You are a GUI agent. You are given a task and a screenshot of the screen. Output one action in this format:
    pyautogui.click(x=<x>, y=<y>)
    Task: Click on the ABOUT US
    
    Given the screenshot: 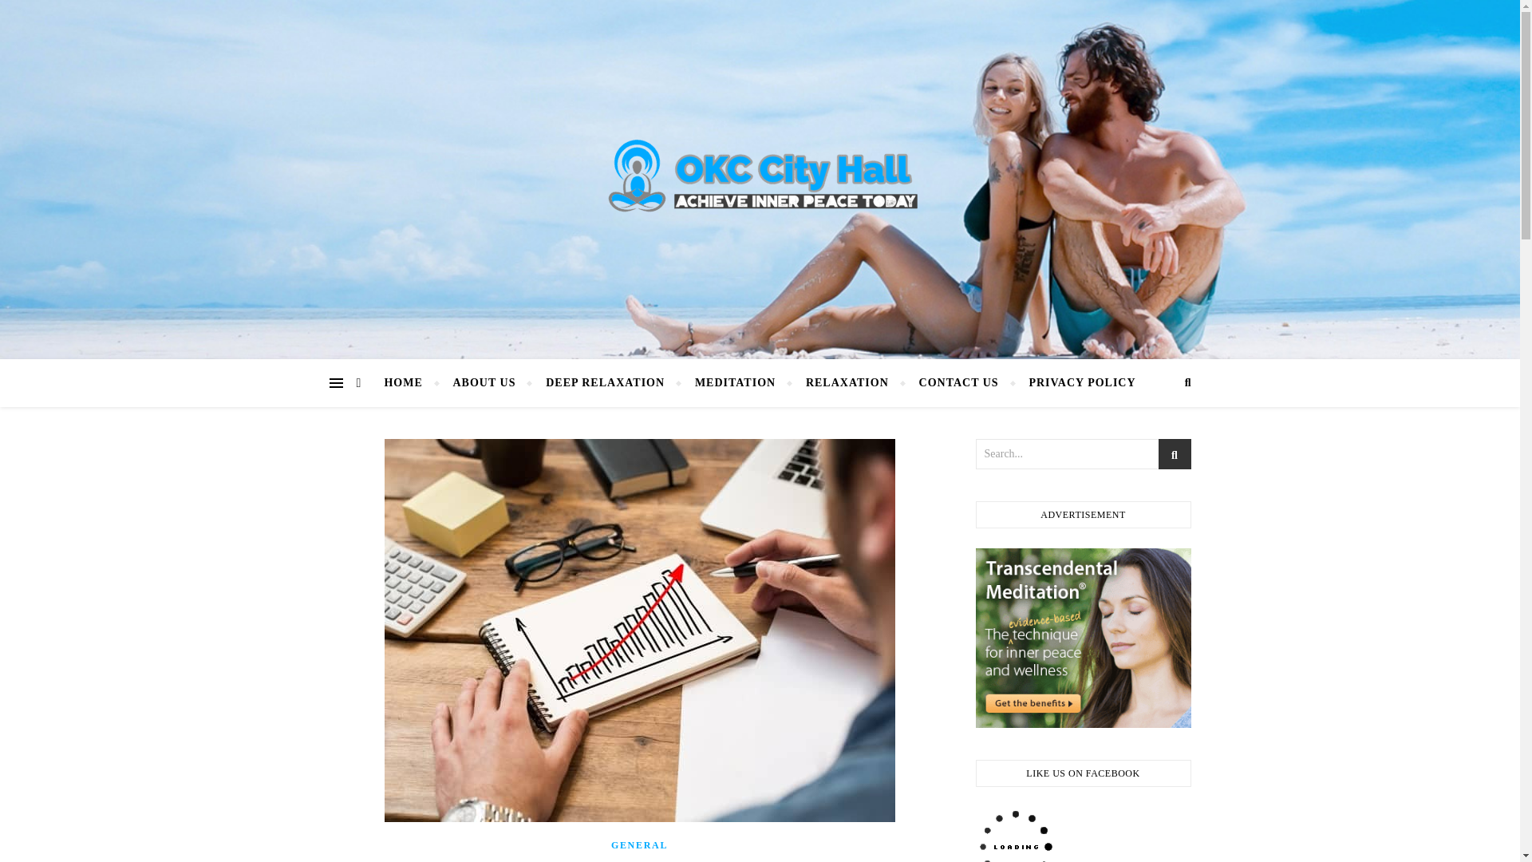 What is the action you would take?
    pyautogui.click(x=484, y=383)
    